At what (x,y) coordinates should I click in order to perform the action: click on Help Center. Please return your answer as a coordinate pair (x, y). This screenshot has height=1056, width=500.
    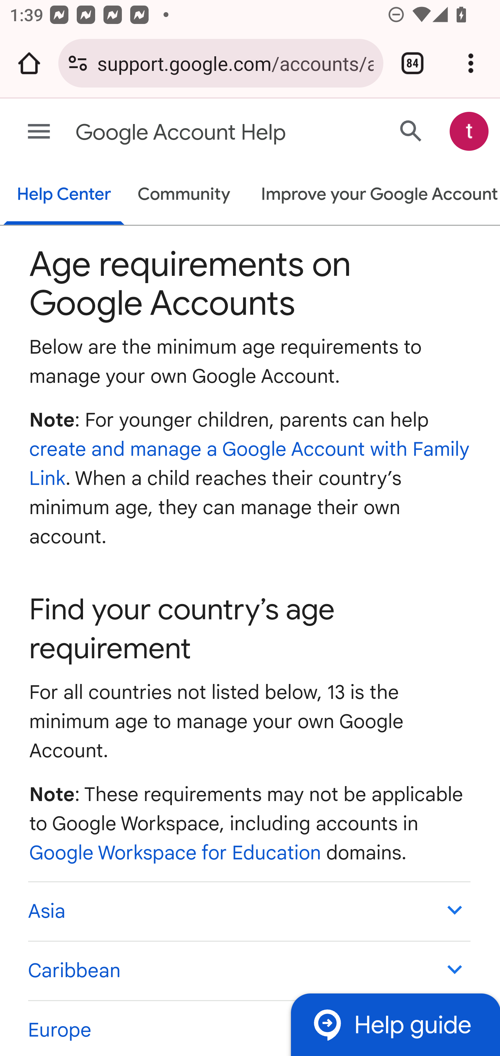
    Looking at the image, I should click on (64, 195).